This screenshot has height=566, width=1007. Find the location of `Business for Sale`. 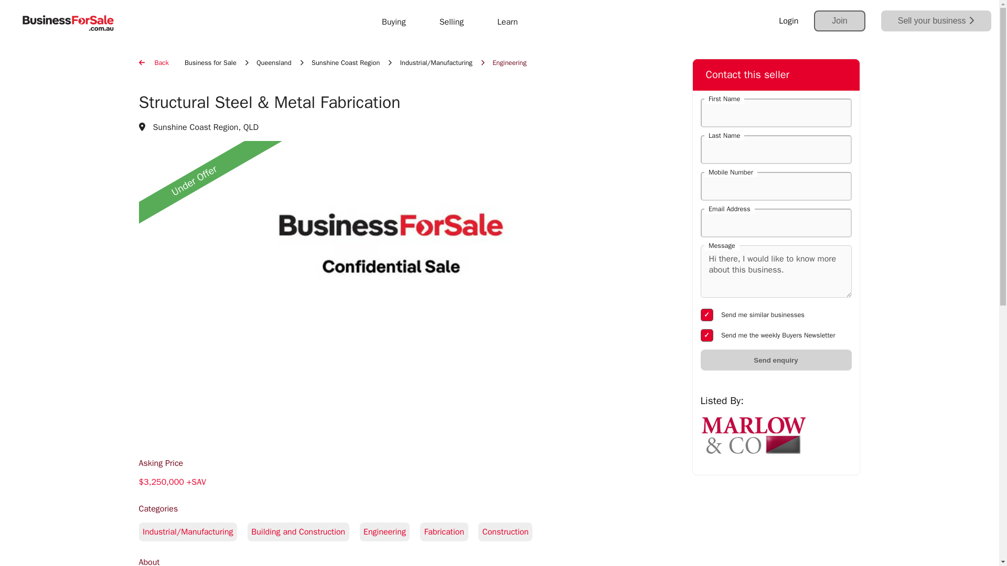

Business for Sale is located at coordinates (210, 63).